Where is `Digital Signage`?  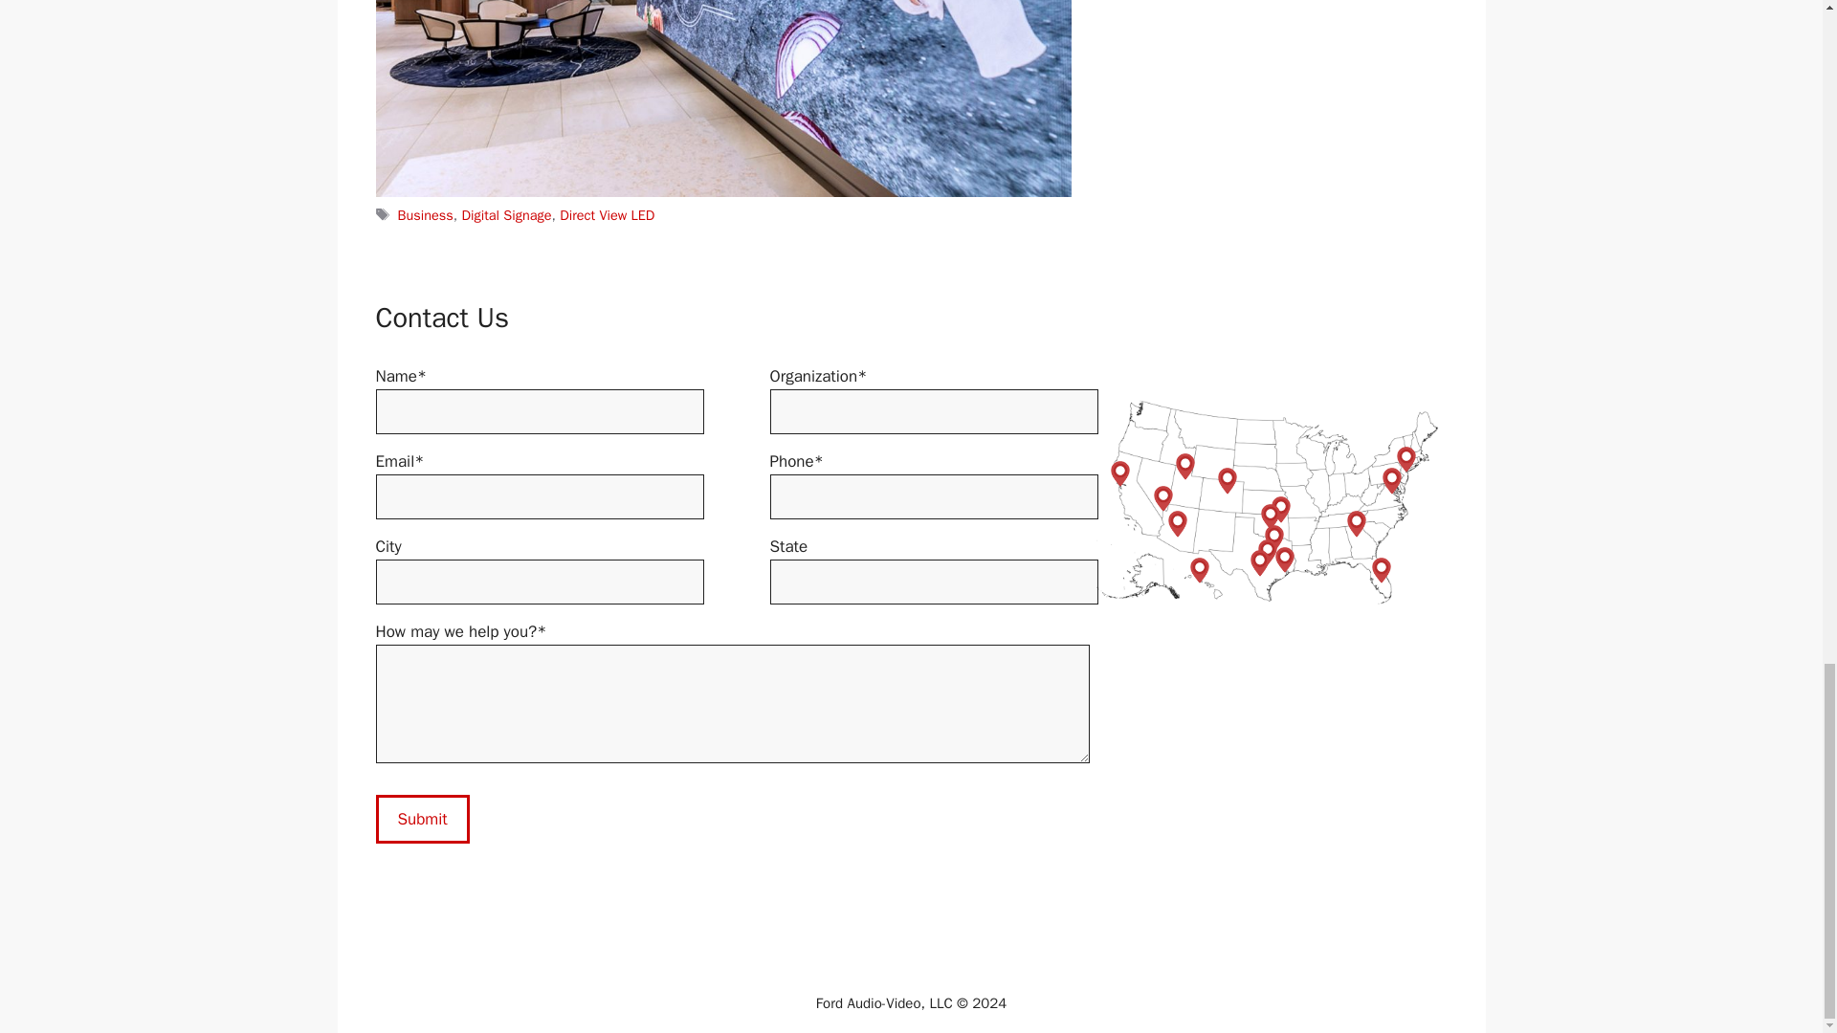 Digital Signage is located at coordinates (507, 215).